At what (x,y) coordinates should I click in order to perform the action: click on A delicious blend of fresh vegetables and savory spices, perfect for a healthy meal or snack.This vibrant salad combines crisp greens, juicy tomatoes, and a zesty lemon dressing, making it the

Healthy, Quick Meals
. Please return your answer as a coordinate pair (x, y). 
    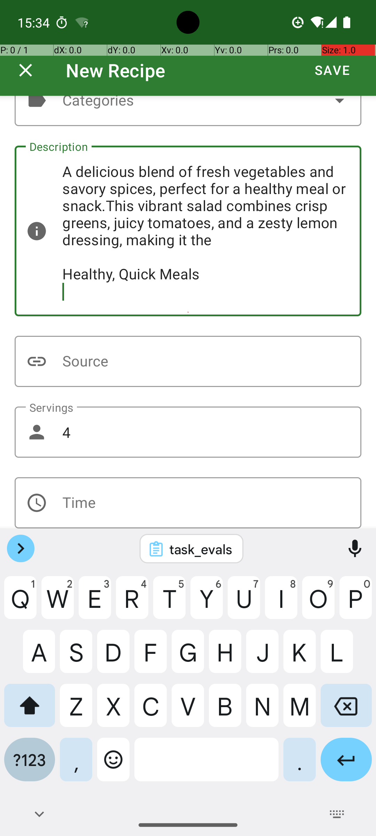
    Looking at the image, I should click on (188, 231).